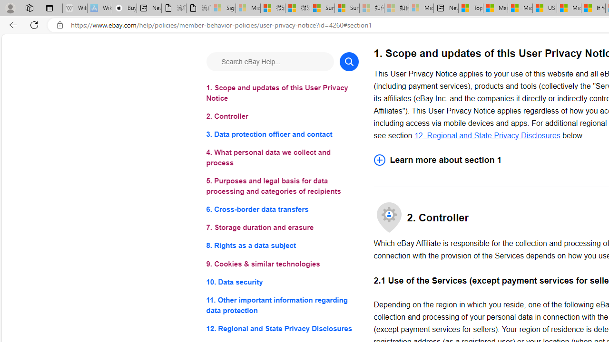 The height and width of the screenshot is (342, 609). What do you see at coordinates (282, 209) in the screenshot?
I see `6. Cross-border data transfers` at bounding box center [282, 209].